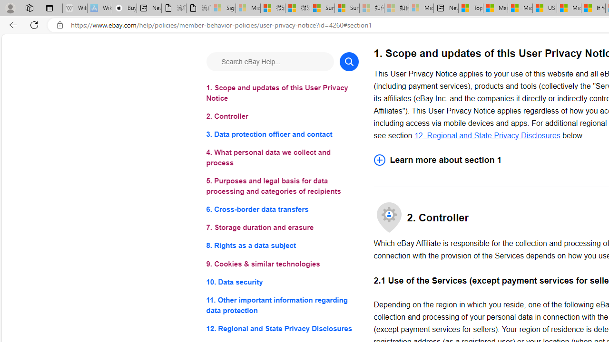 The height and width of the screenshot is (342, 609). What do you see at coordinates (282, 209) in the screenshot?
I see `6. Cross-border data transfers` at bounding box center [282, 209].